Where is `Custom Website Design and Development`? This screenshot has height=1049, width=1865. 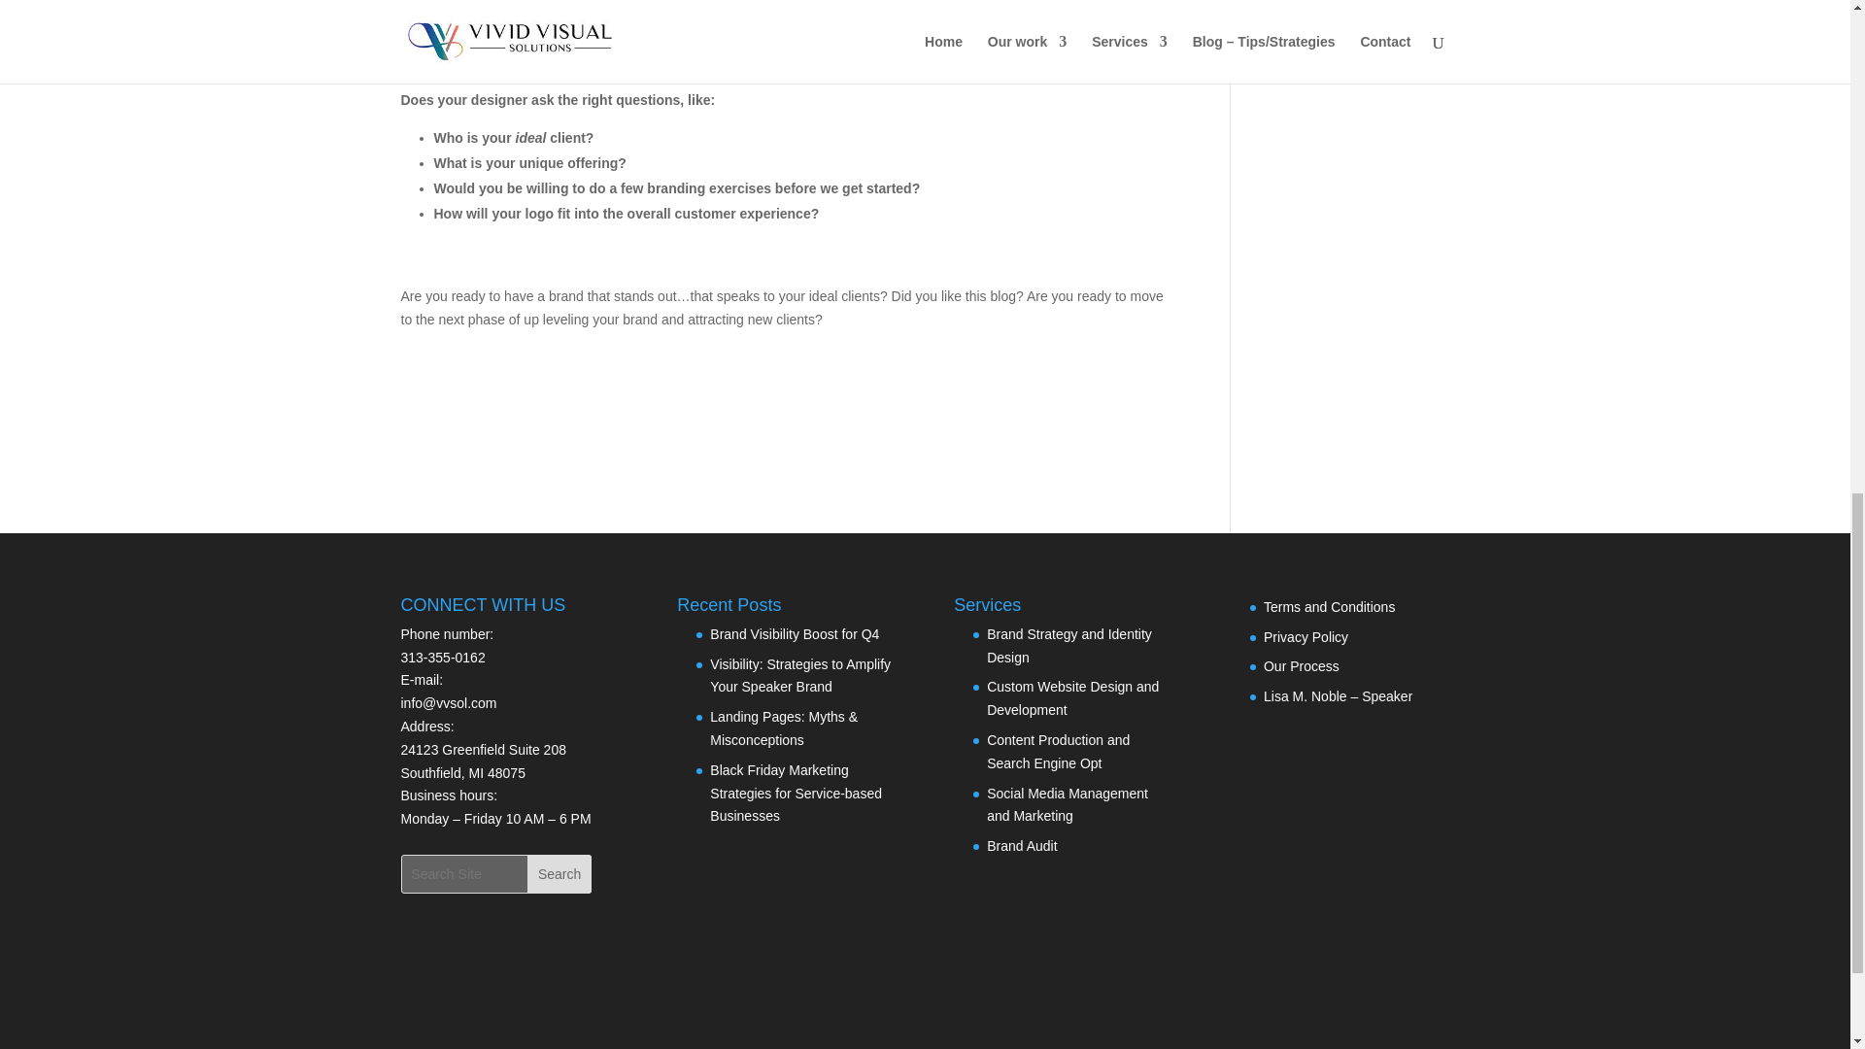 Custom Website Design and Development is located at coordinates (1072, 697).